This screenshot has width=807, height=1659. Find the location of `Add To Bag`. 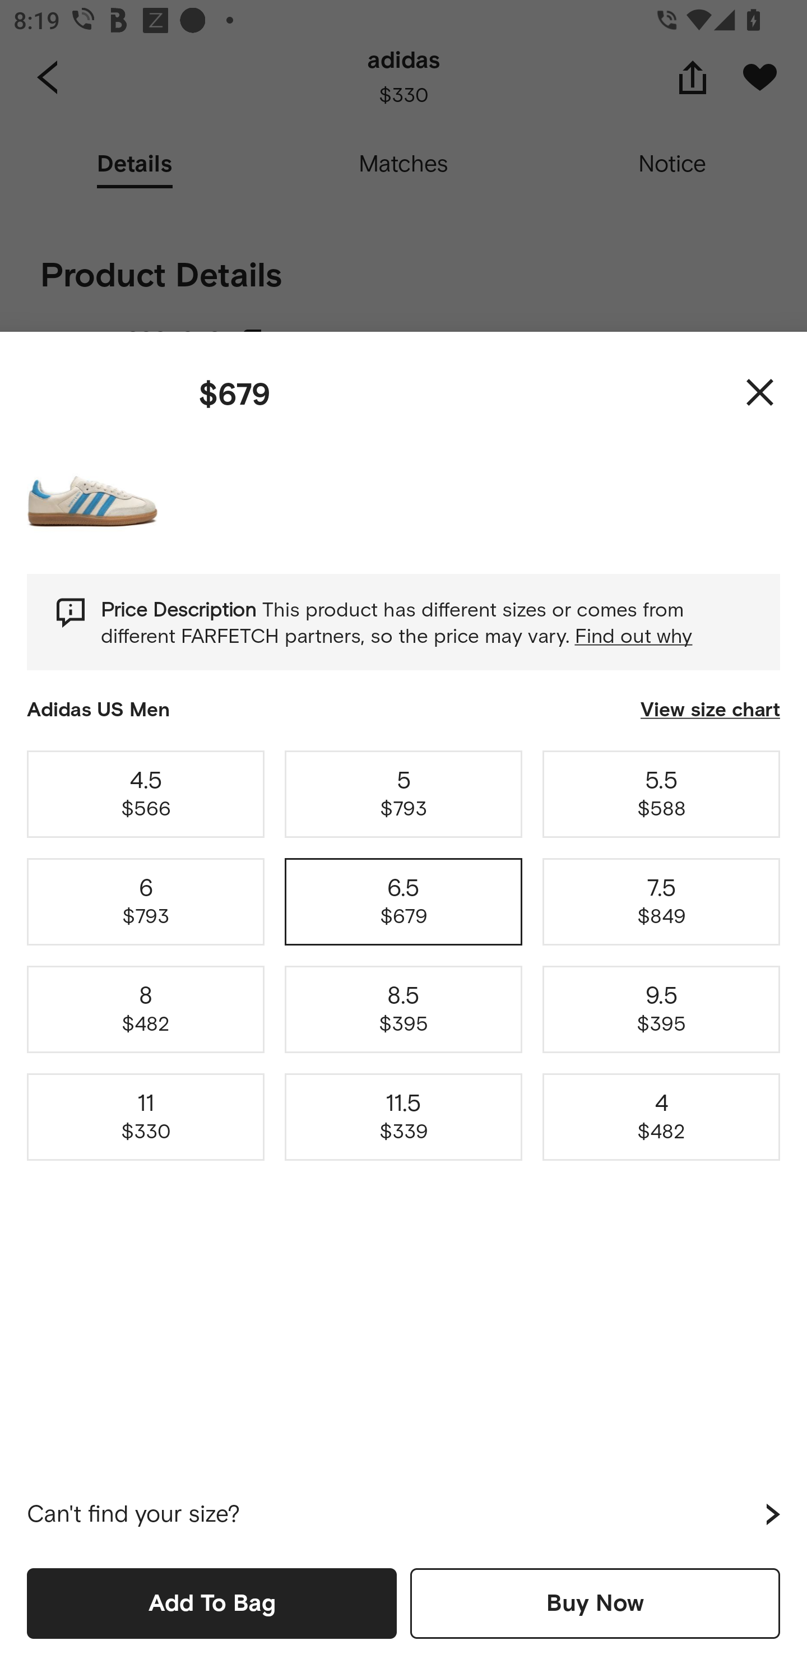

Add To Bag is located at coordinates (212, 1603).